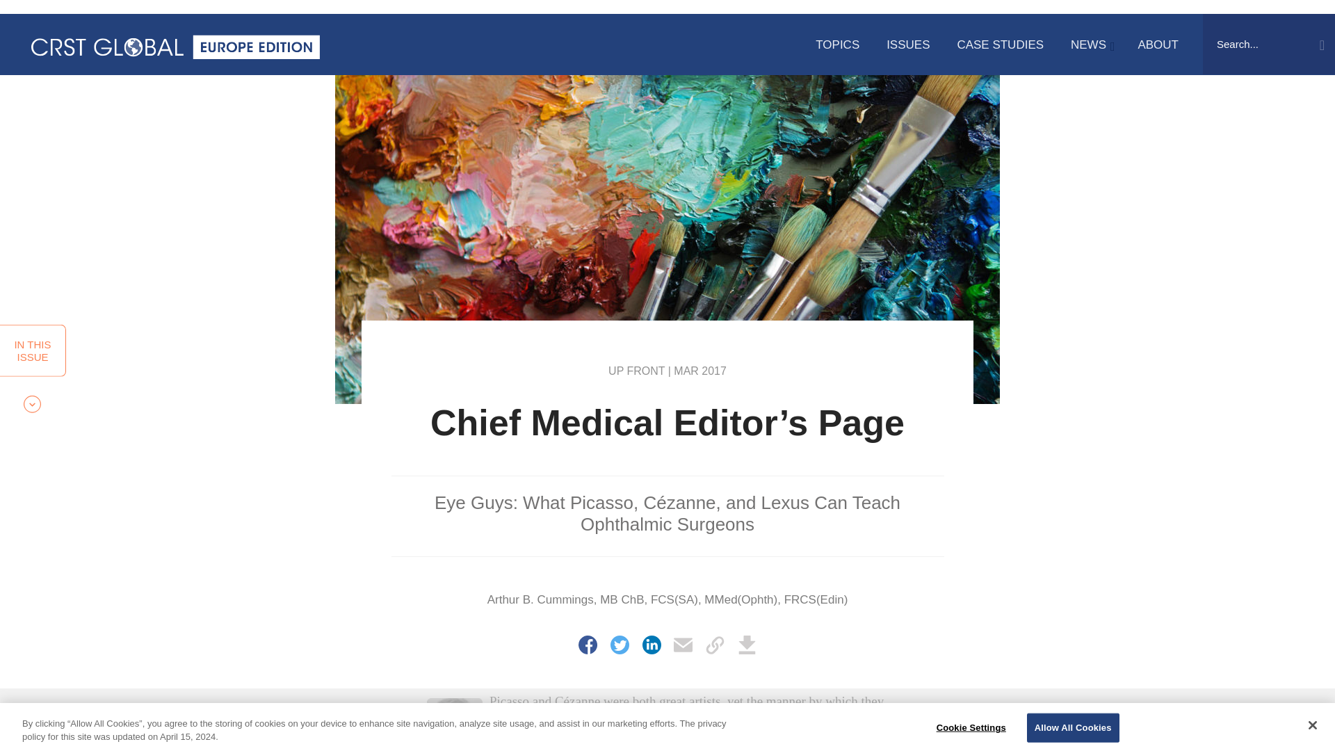 The width and height of the screenshot is (1335, 751). I want to click on CASE STUDIES, so click(1000, 45).